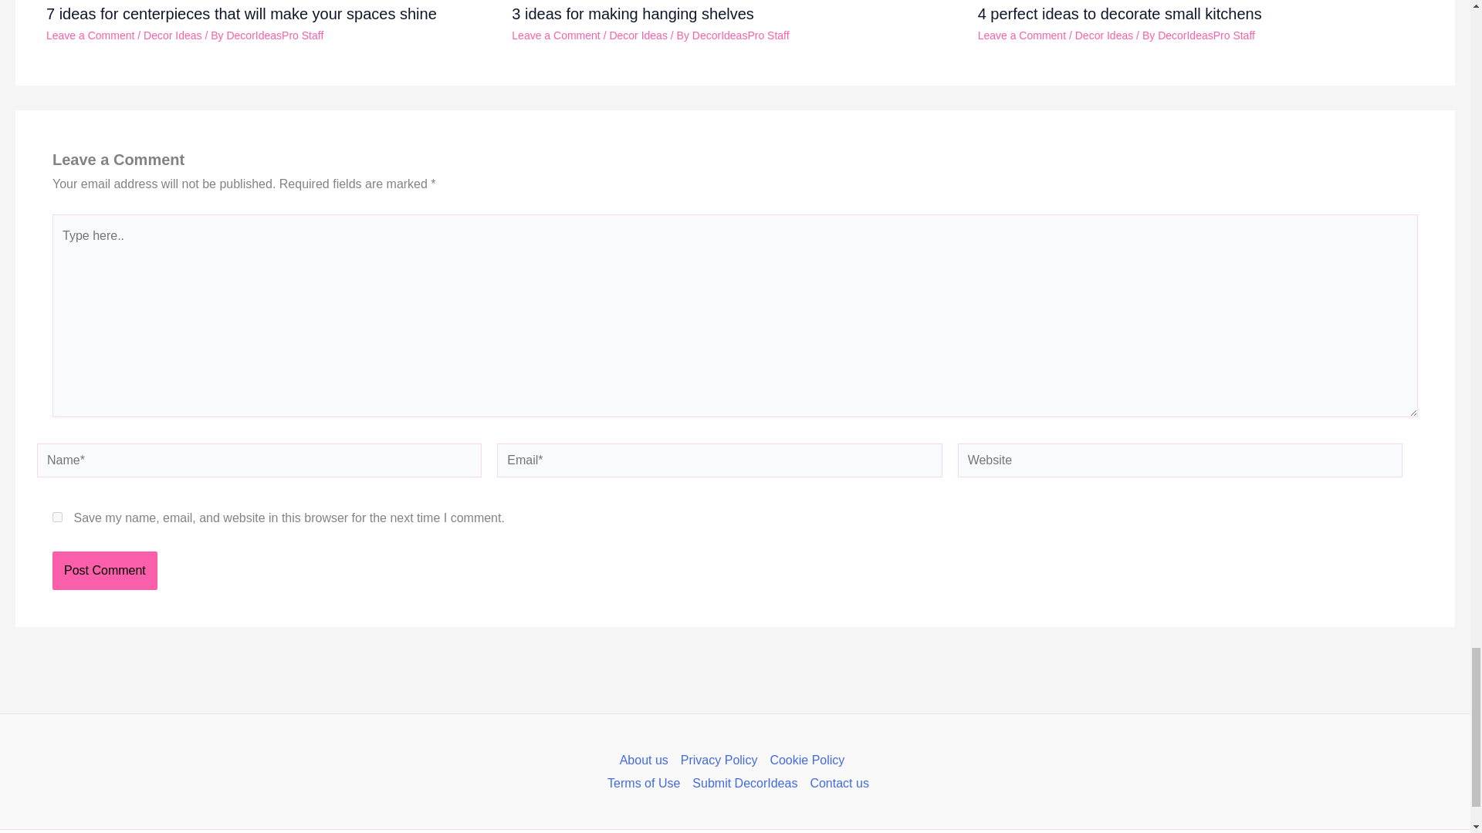 This screenshot has height=833, width=1482. What do you see at coordinates (1206, 35) in the screenshot?
I see `View all posts by DecorIdeasPro Staff` at bounding box center [1206, 35].